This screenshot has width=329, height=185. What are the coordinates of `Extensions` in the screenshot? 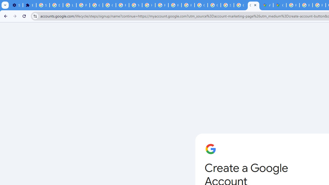 It's located at (29, 5).